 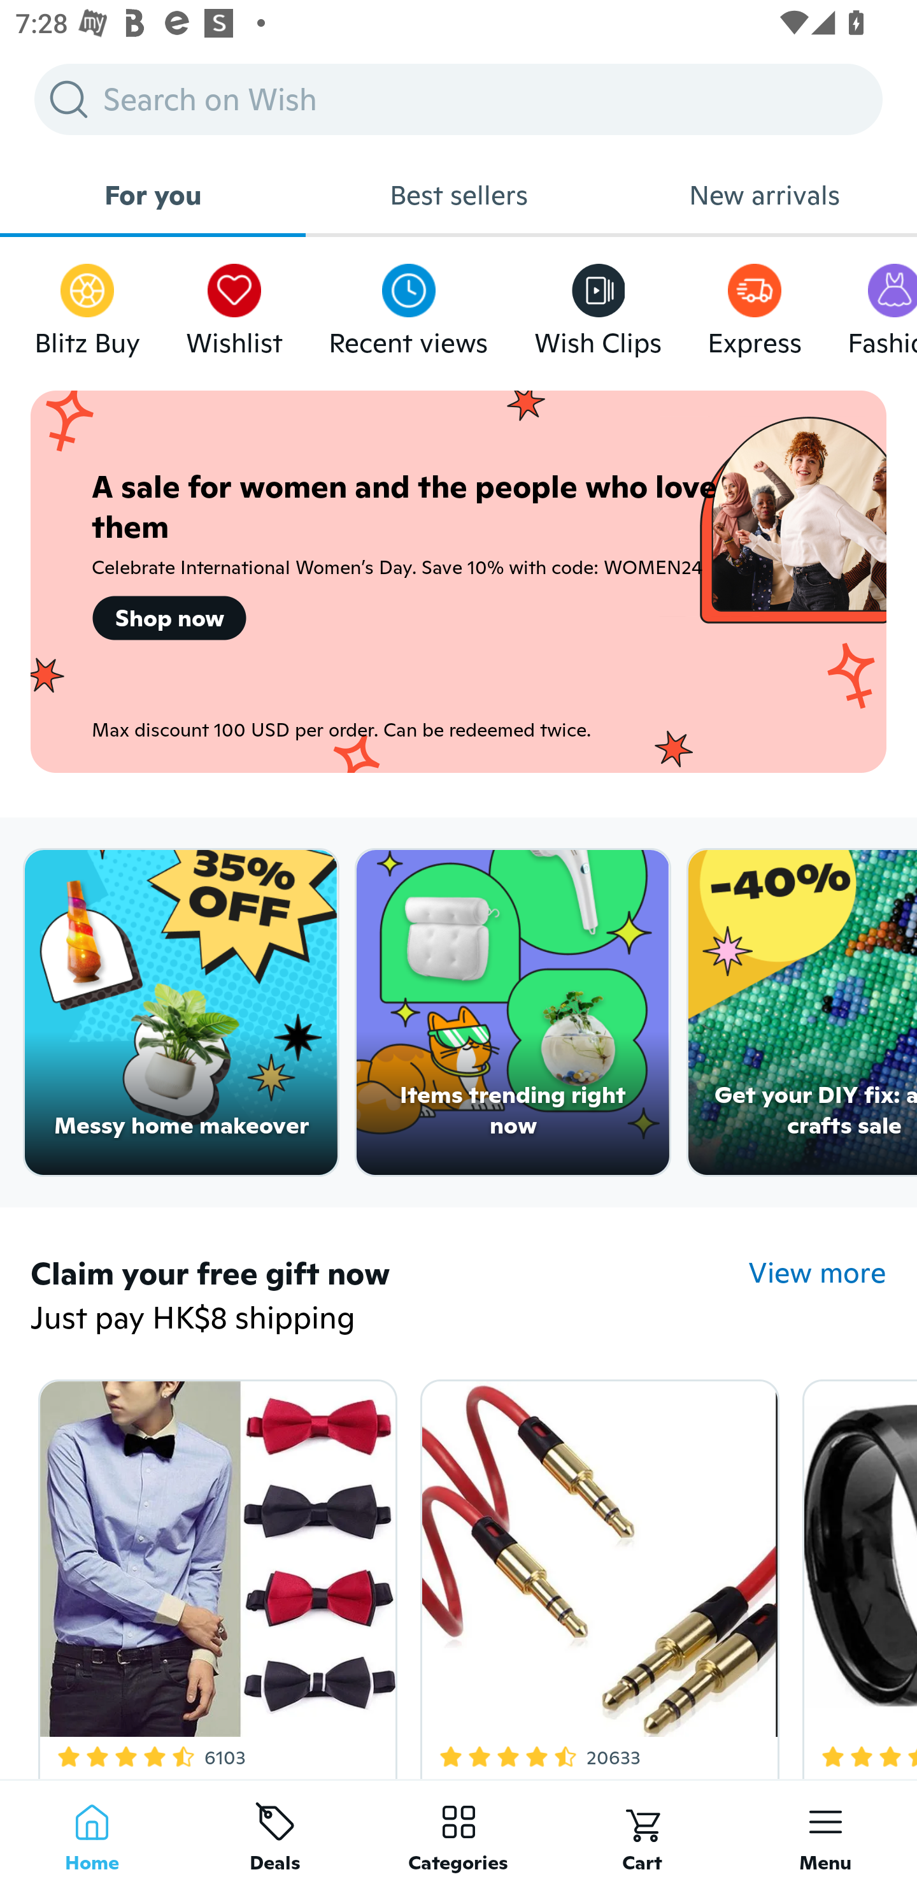 I want to click on Best sellers, so click(x=458, y=195).